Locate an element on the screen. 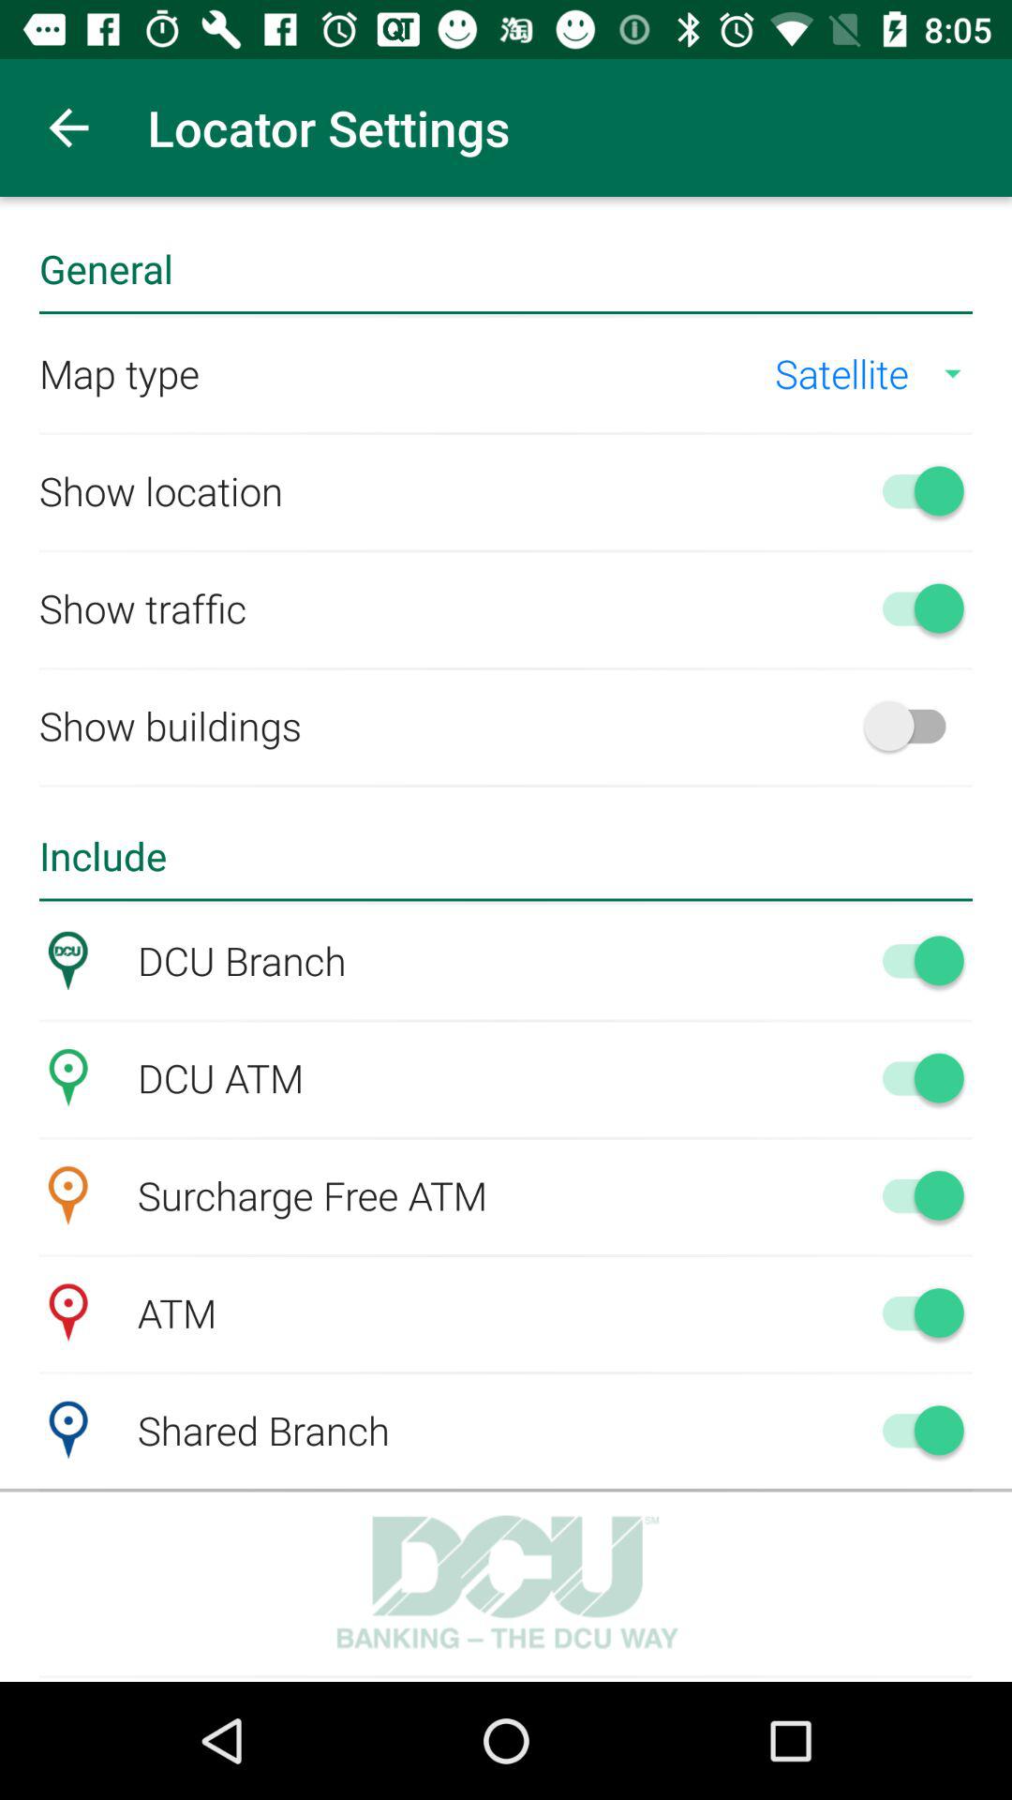  turn on is located at coordinates (915, 1195).